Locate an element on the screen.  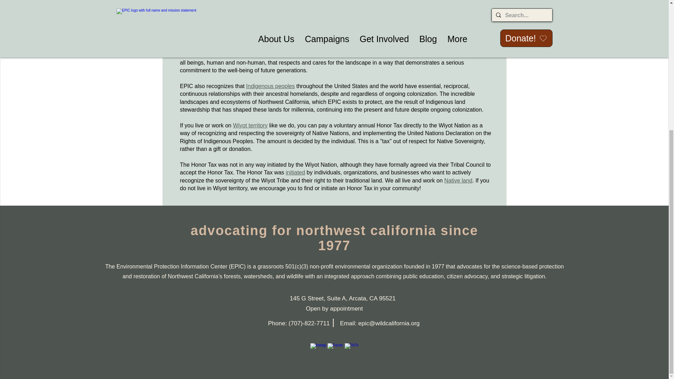
Trinity Alps is located at coordinates (275, 23).